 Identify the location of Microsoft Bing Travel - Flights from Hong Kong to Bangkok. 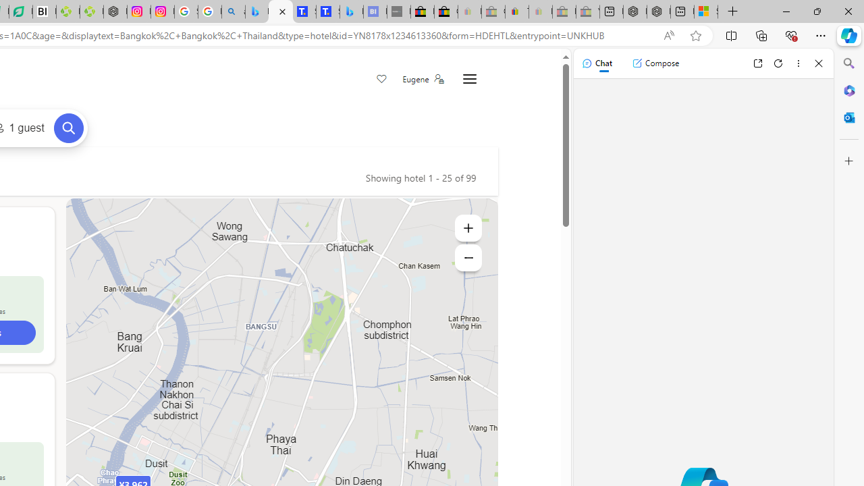
(256, 12).